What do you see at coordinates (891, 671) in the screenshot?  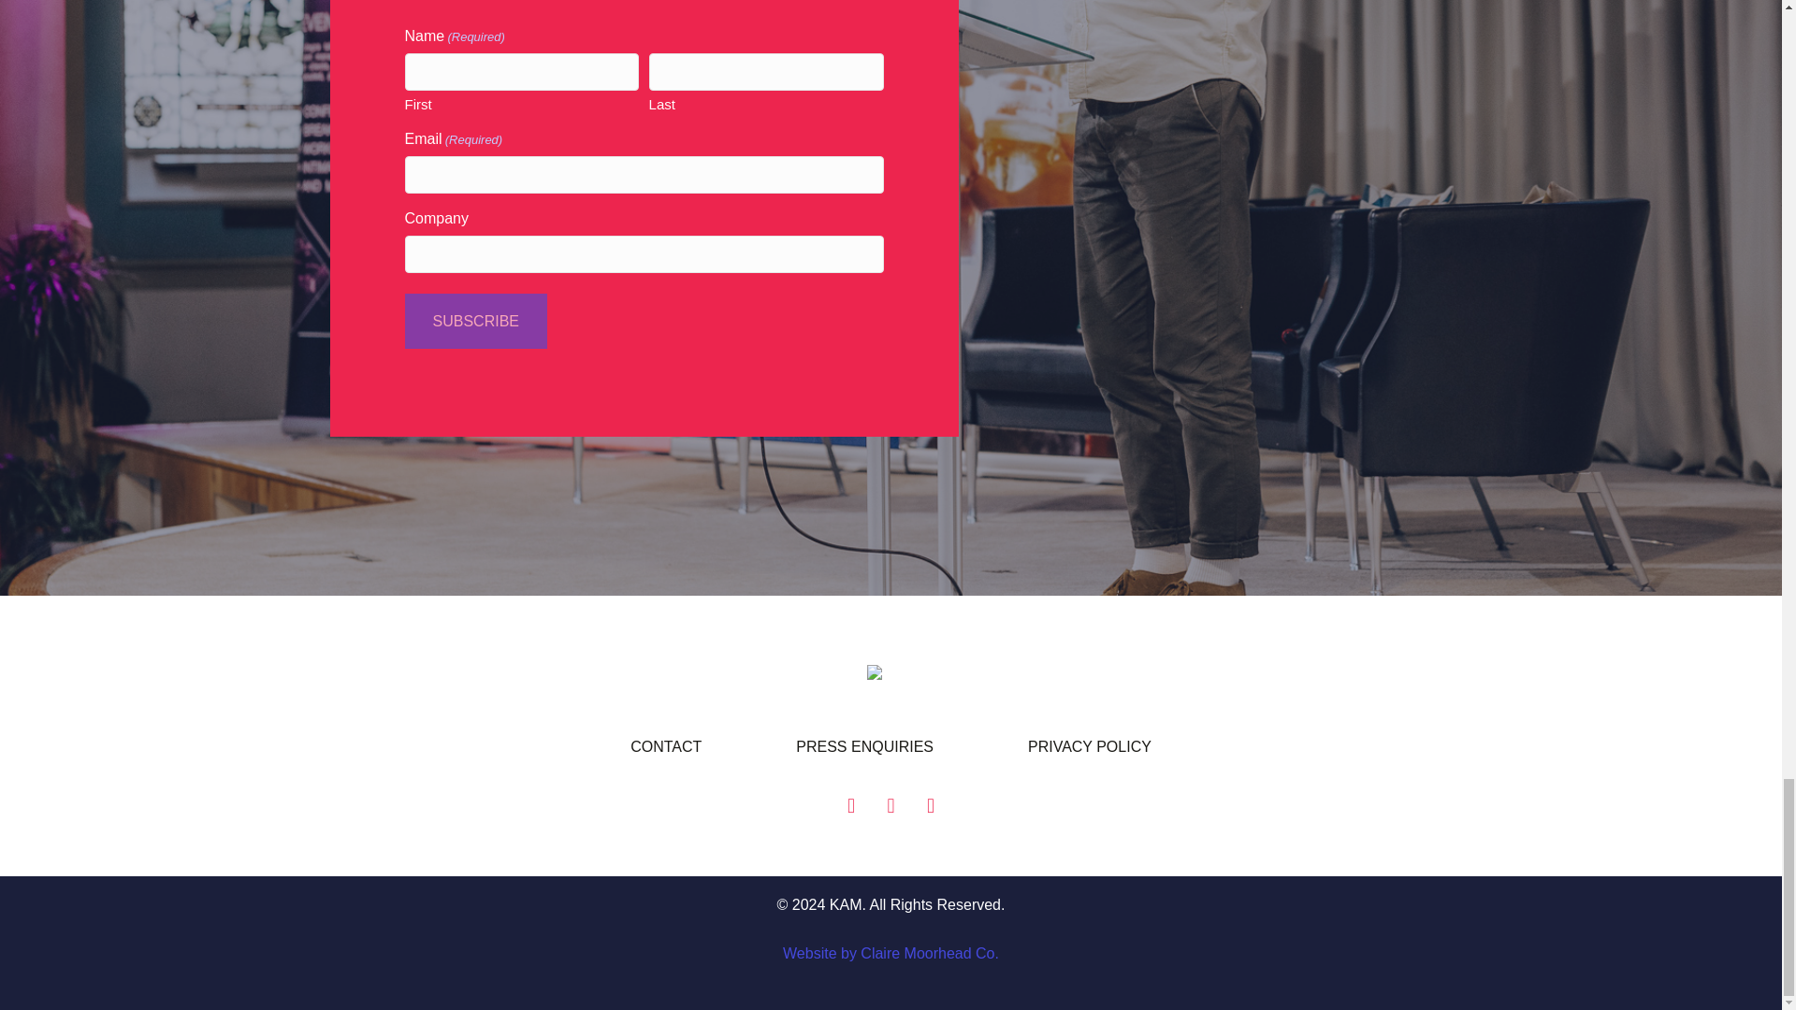 I see `KAM Logo` at bounding box center [891, 671].